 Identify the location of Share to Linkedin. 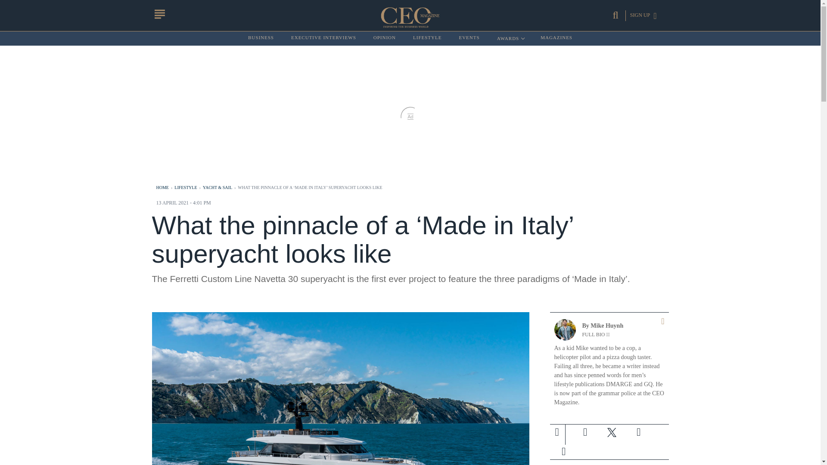
(638, 432).